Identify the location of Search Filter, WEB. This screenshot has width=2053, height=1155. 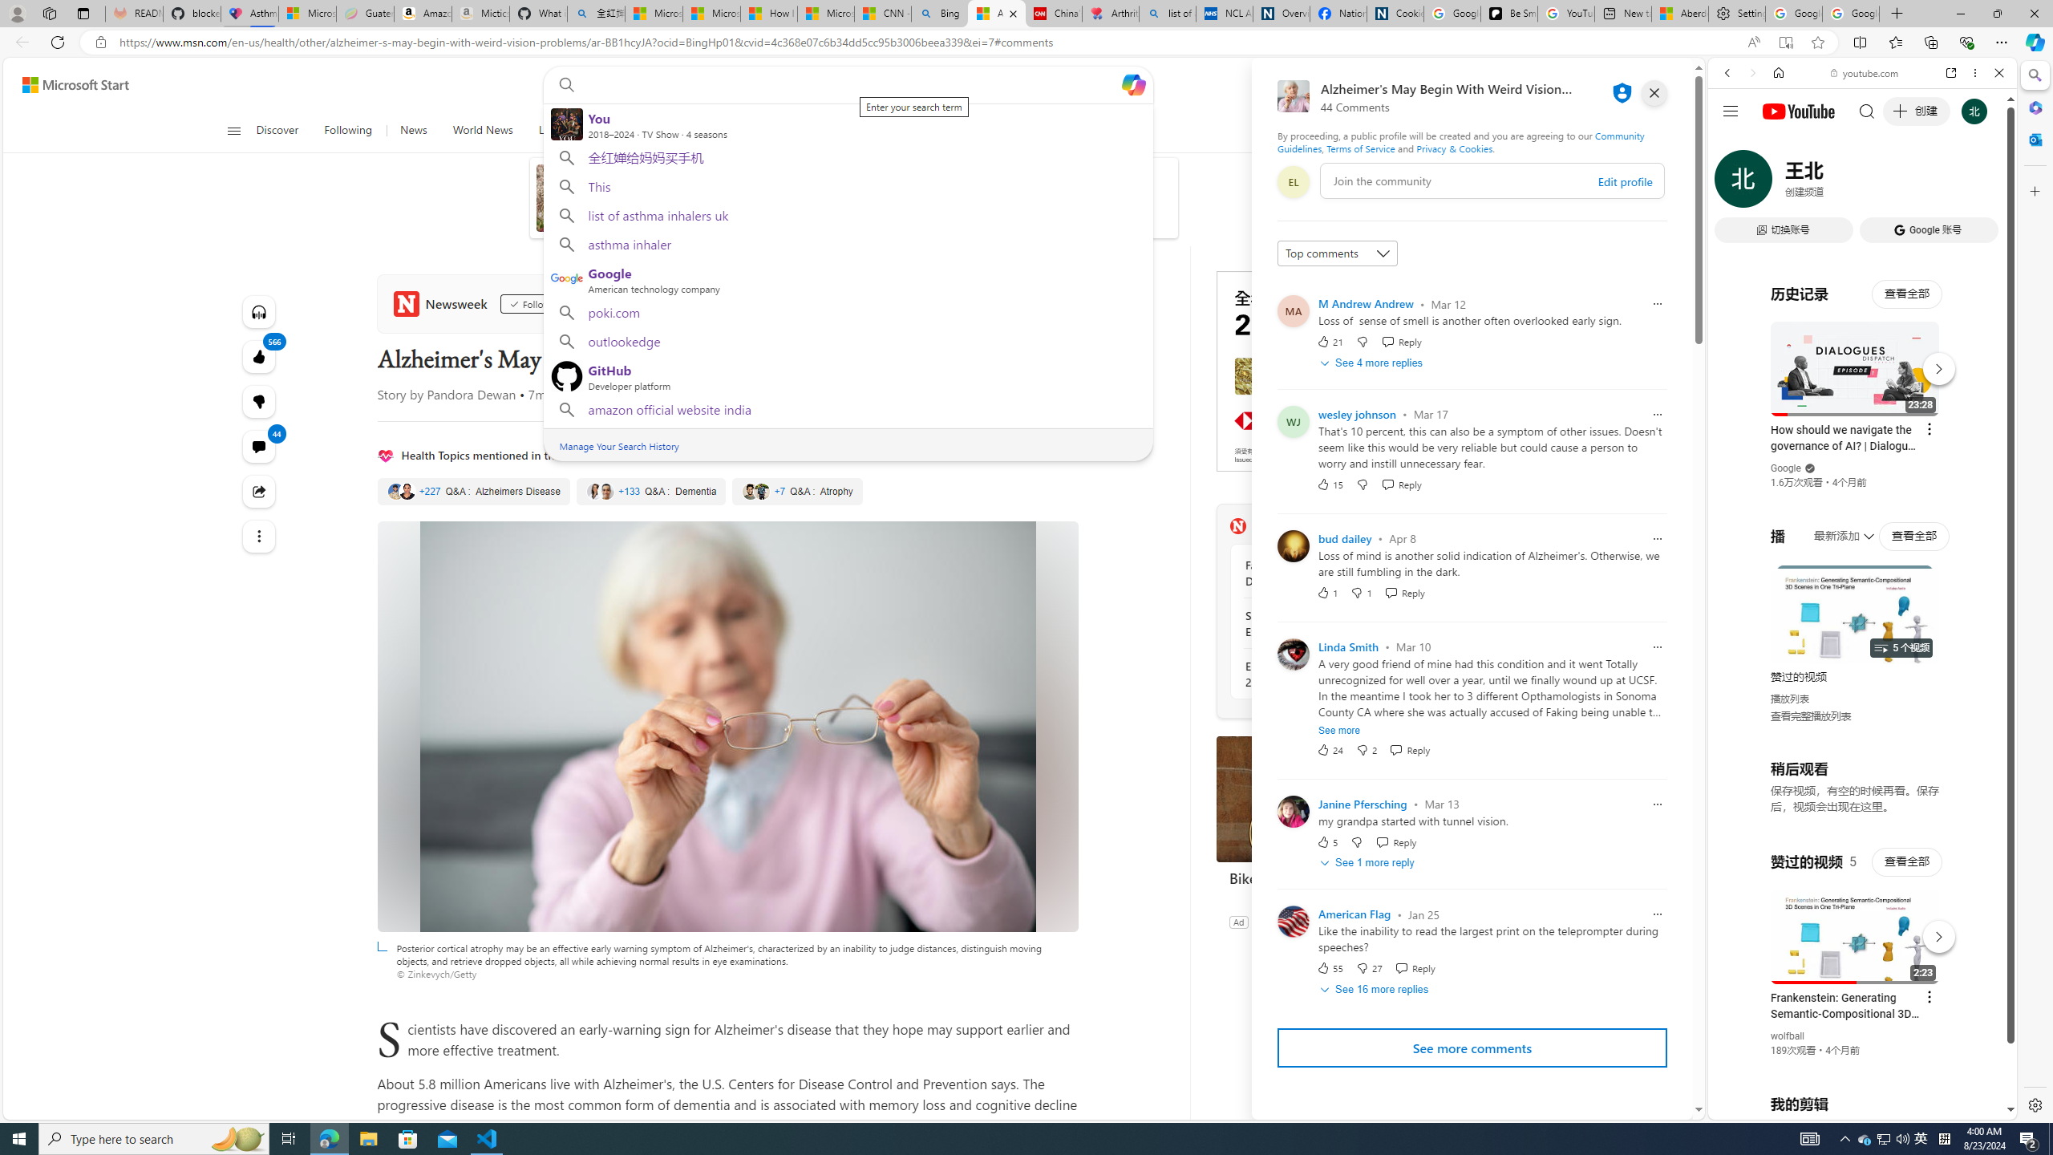
(1735, 183).